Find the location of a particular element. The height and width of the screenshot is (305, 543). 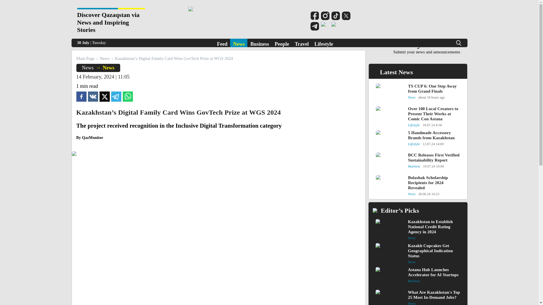

Business is located at coordinates (260, 43).